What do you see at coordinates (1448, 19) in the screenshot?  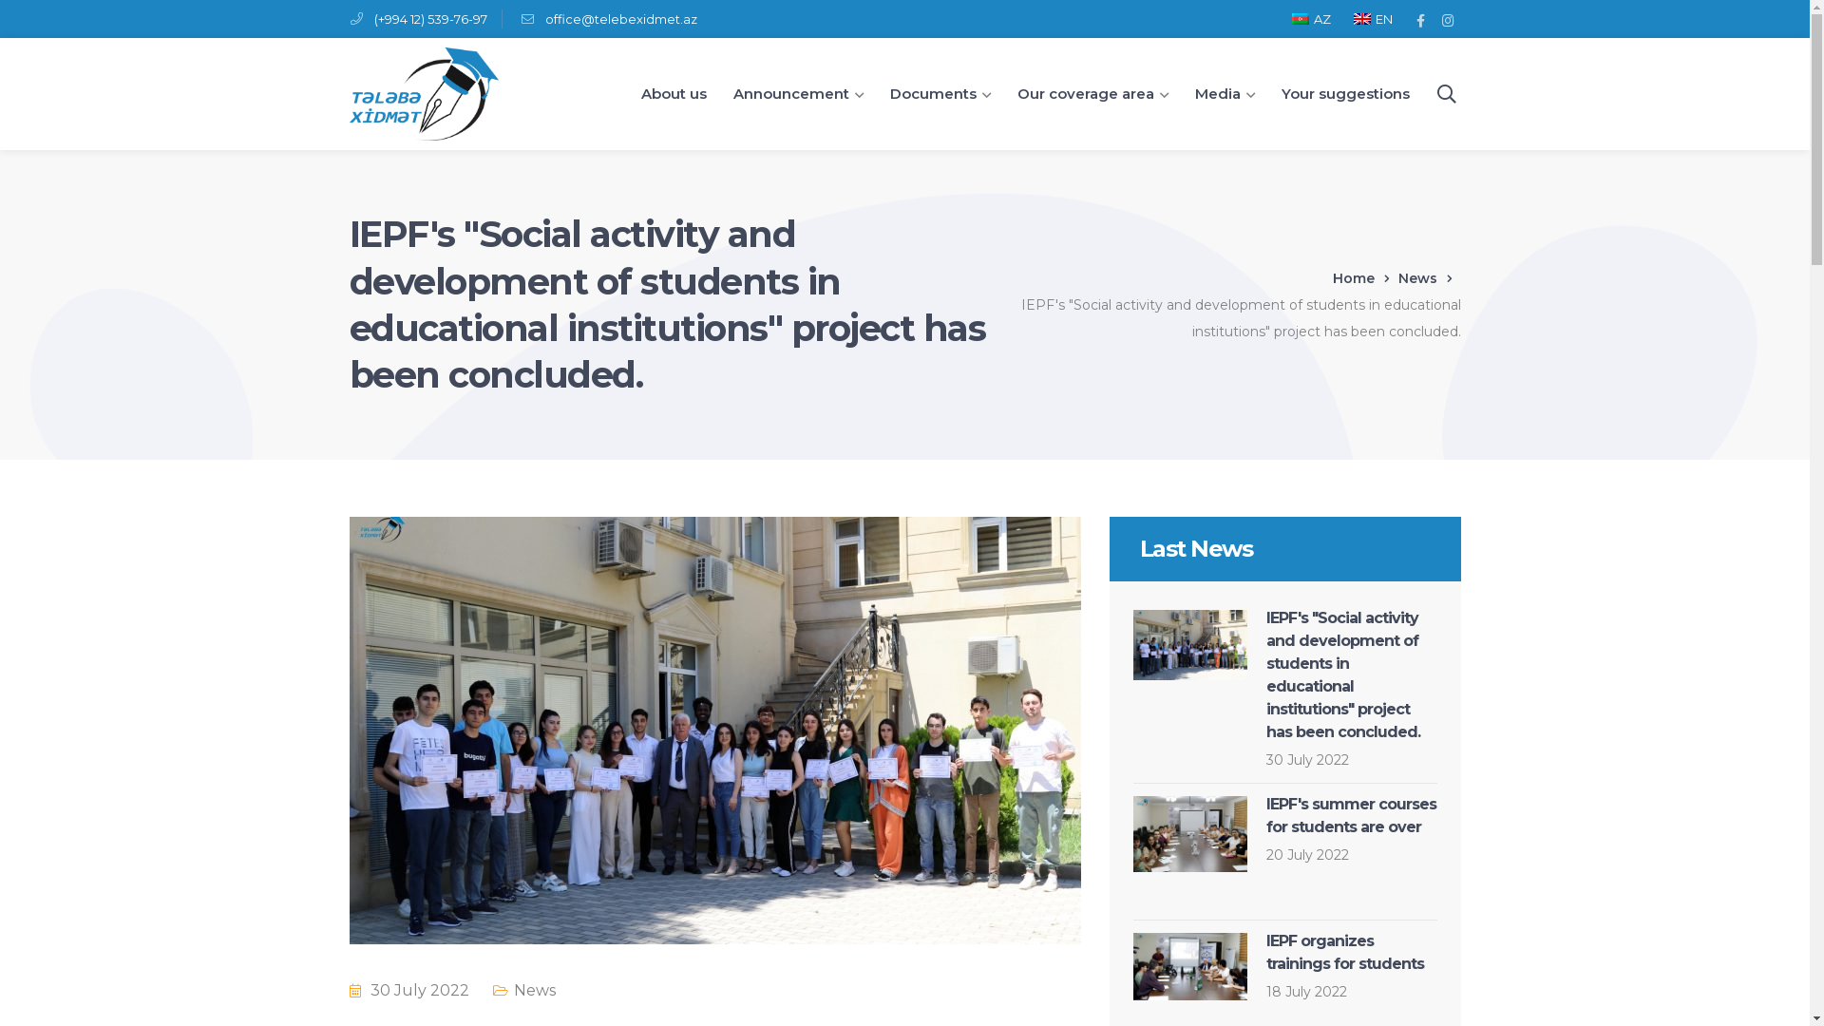 I see `Instagram Profile` at bounding box center [1448, 19].